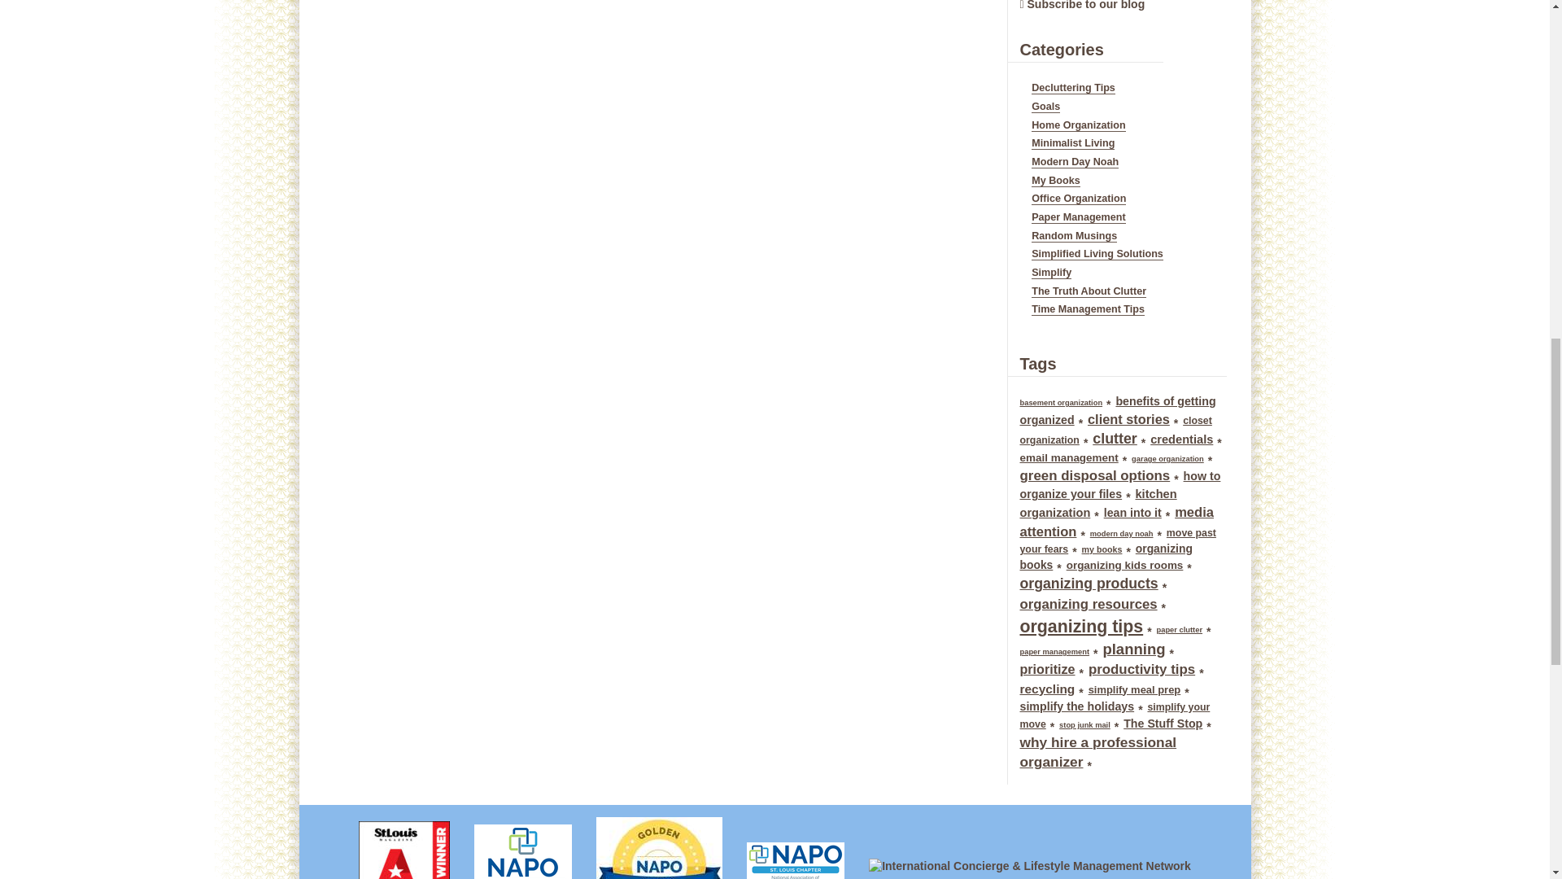 The height and width of the screenshot is (879, 1562). What do you see at coordinates (1086, 5) in the screenshot?
I see `Subscribe to our blog` at bounding box center [1086, 5].